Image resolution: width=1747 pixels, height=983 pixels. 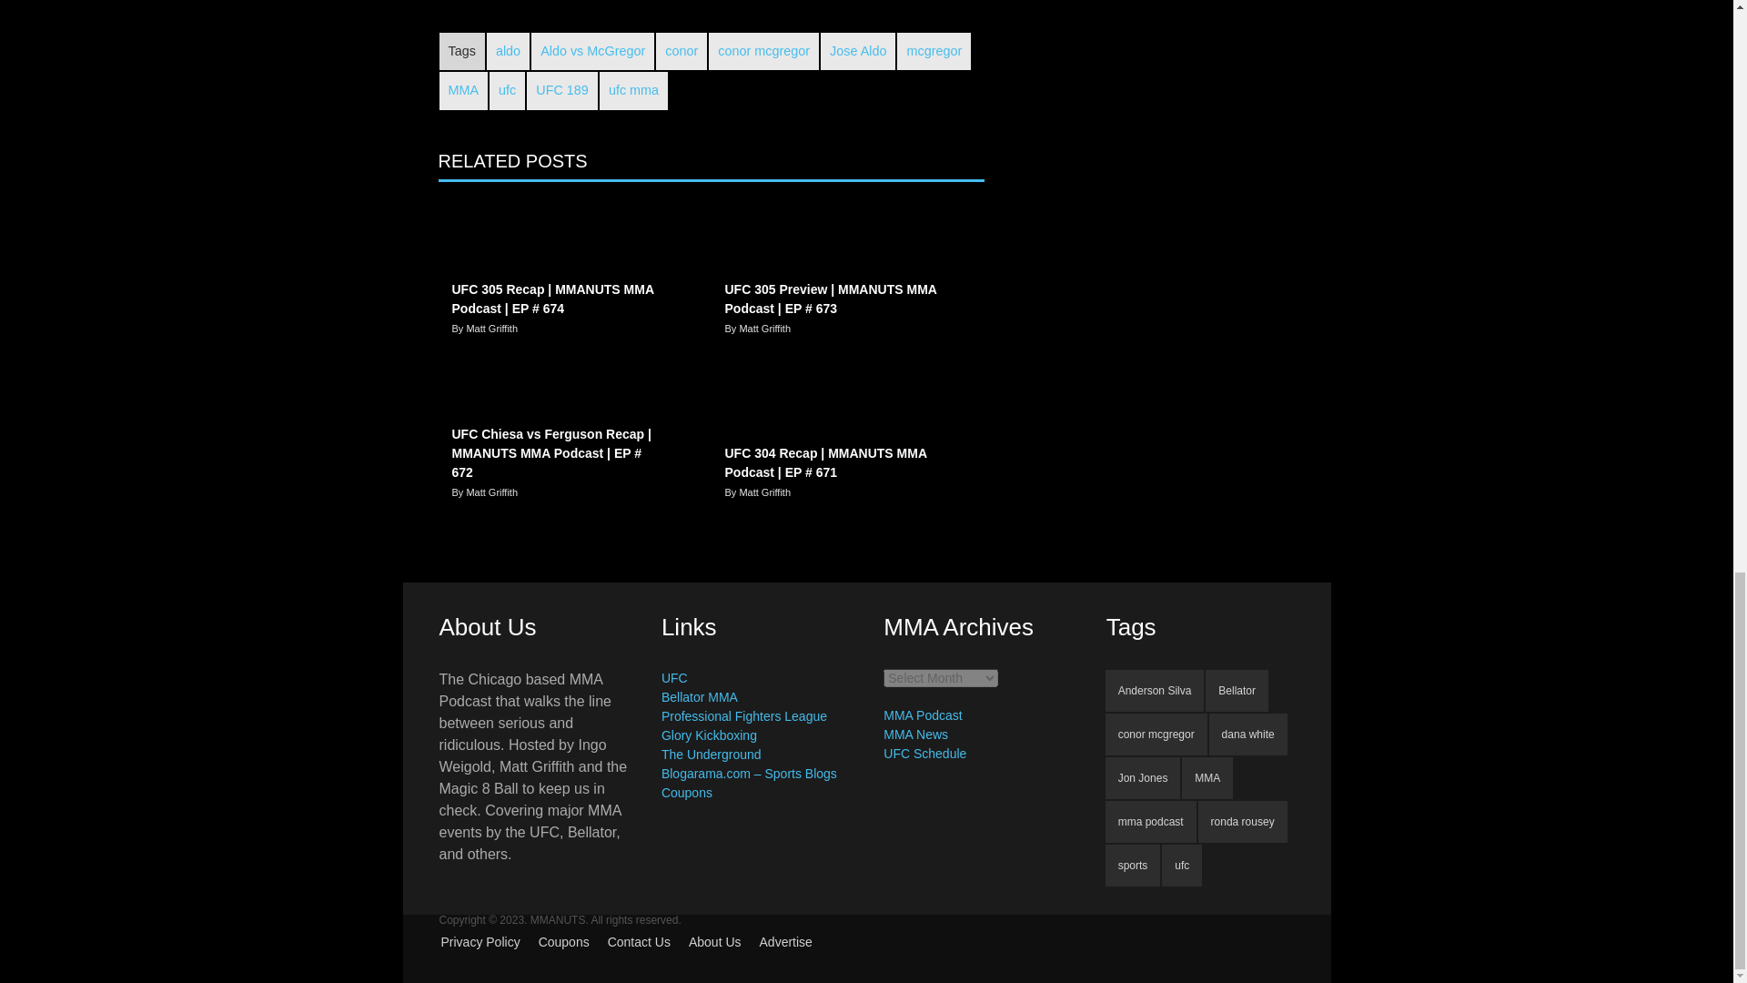 What do you see at coordinates (857, 51) in the screenshot?
I see `Jose Aldo` at bounding box center [857, 51].